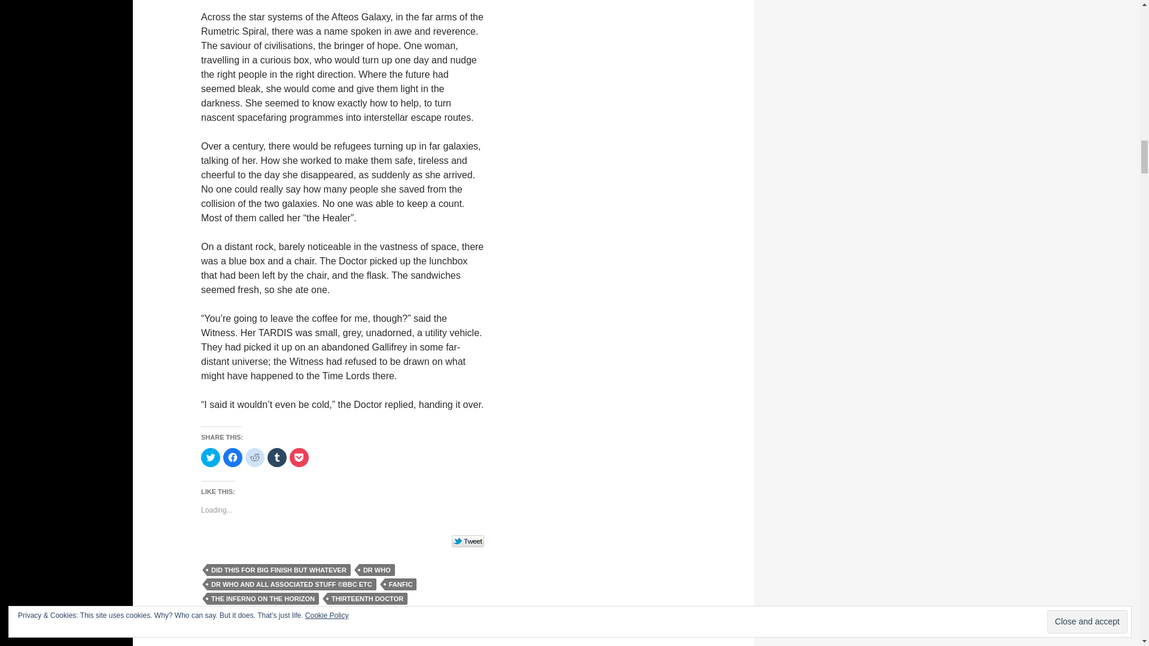 The width and height of the screenshot is (1149, 646). What do you see at coordinates (377, 569) in the screenshot?
I see `DR WHO` at bounding box center [377, 569].